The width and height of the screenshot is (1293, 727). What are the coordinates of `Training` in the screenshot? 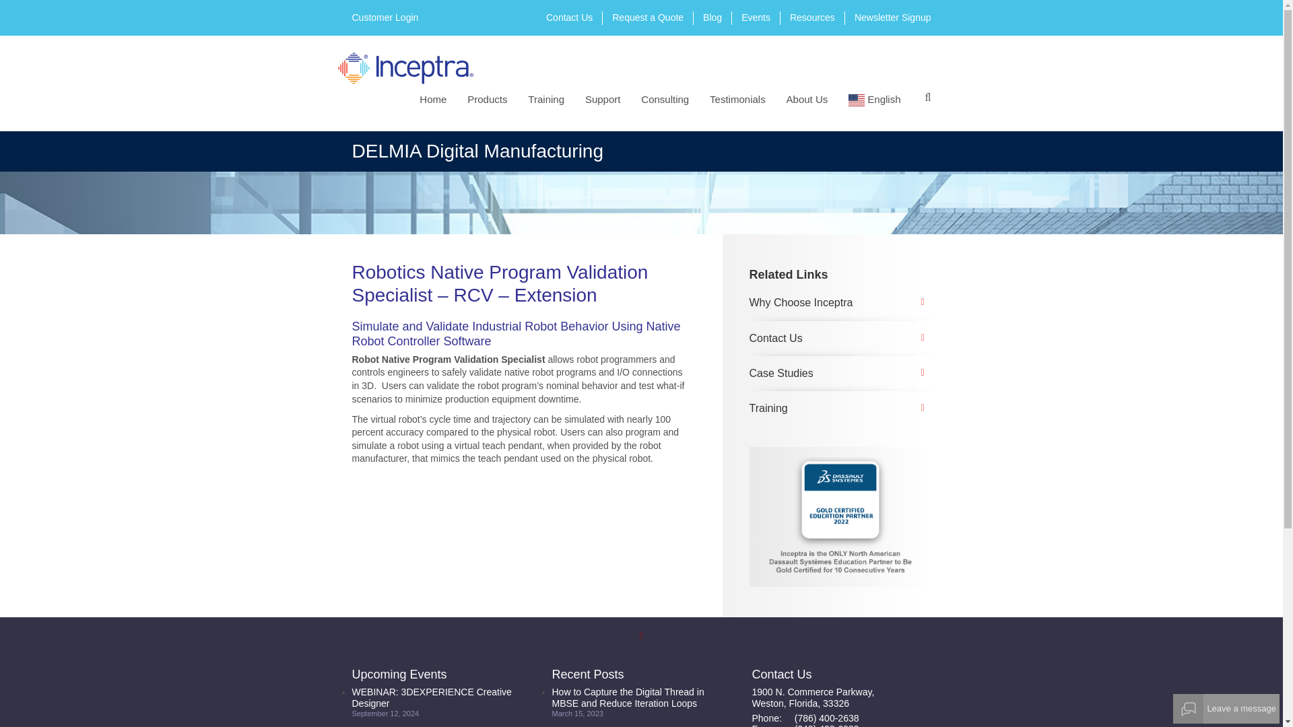 It's located at (548, 99).